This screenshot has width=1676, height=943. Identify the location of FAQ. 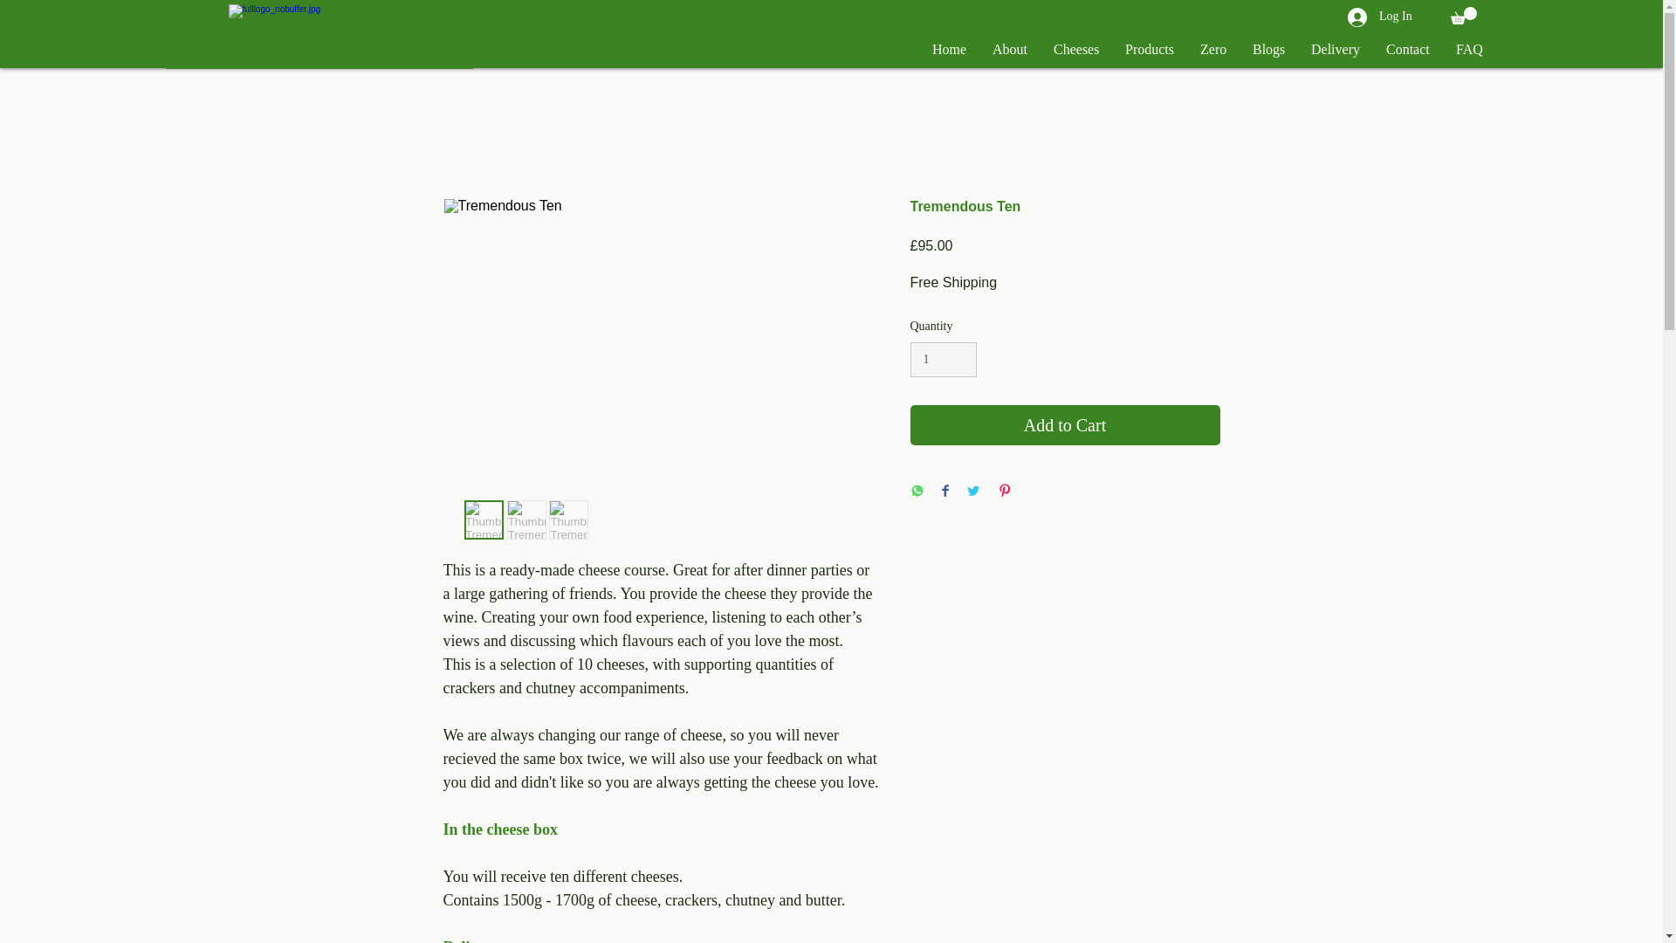
(1470, 49).